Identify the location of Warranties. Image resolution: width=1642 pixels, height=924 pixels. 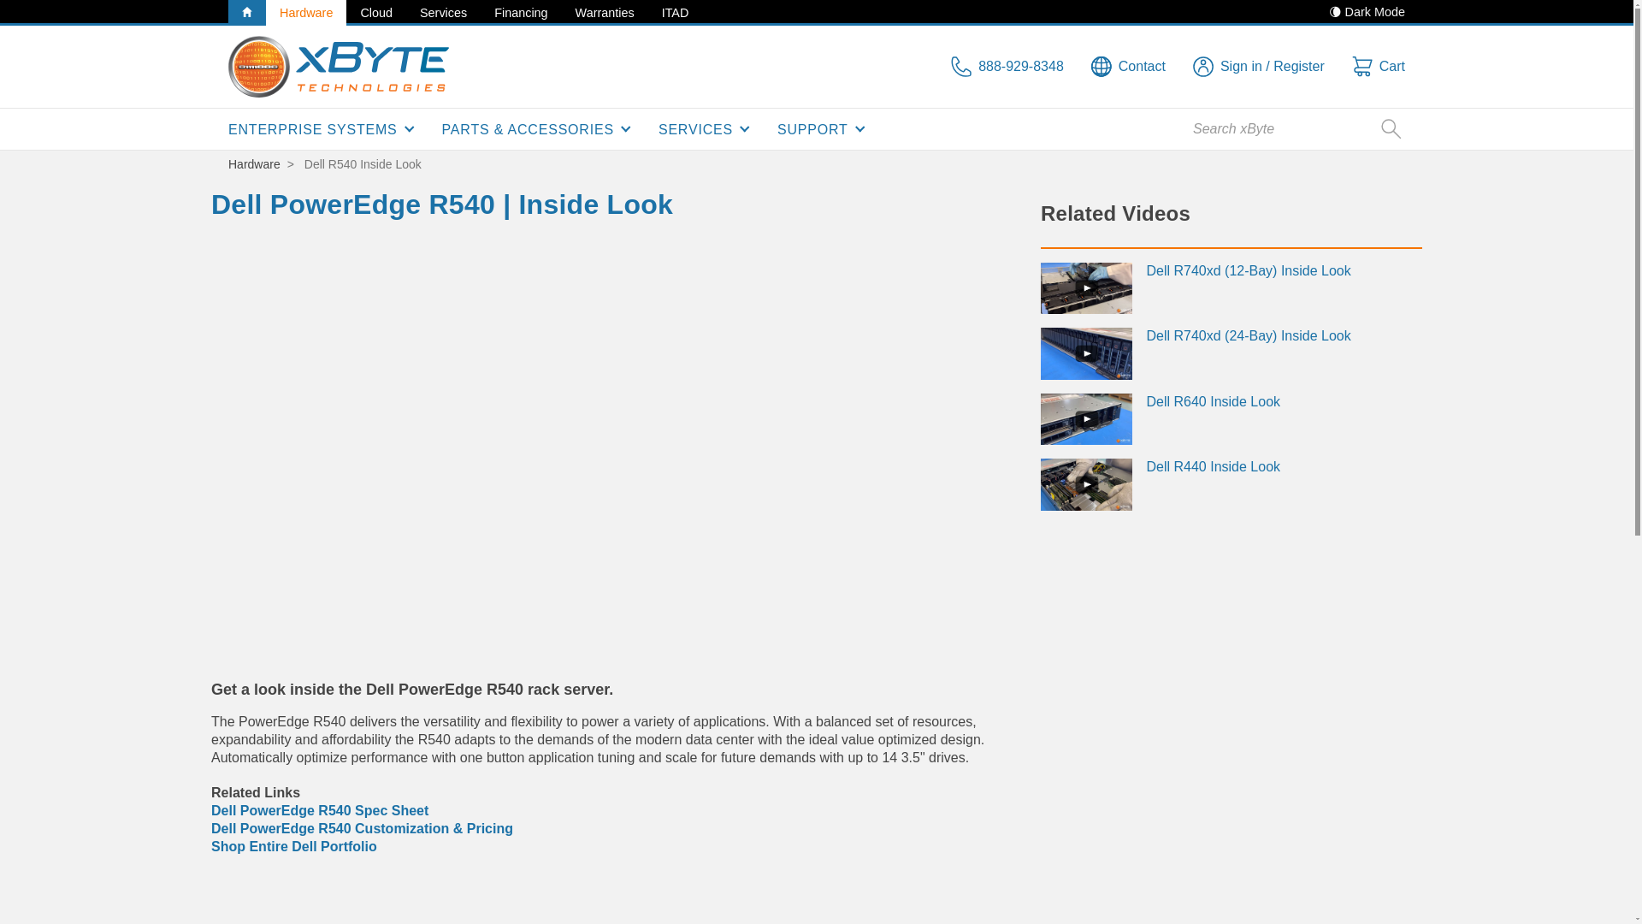
(605, 13).